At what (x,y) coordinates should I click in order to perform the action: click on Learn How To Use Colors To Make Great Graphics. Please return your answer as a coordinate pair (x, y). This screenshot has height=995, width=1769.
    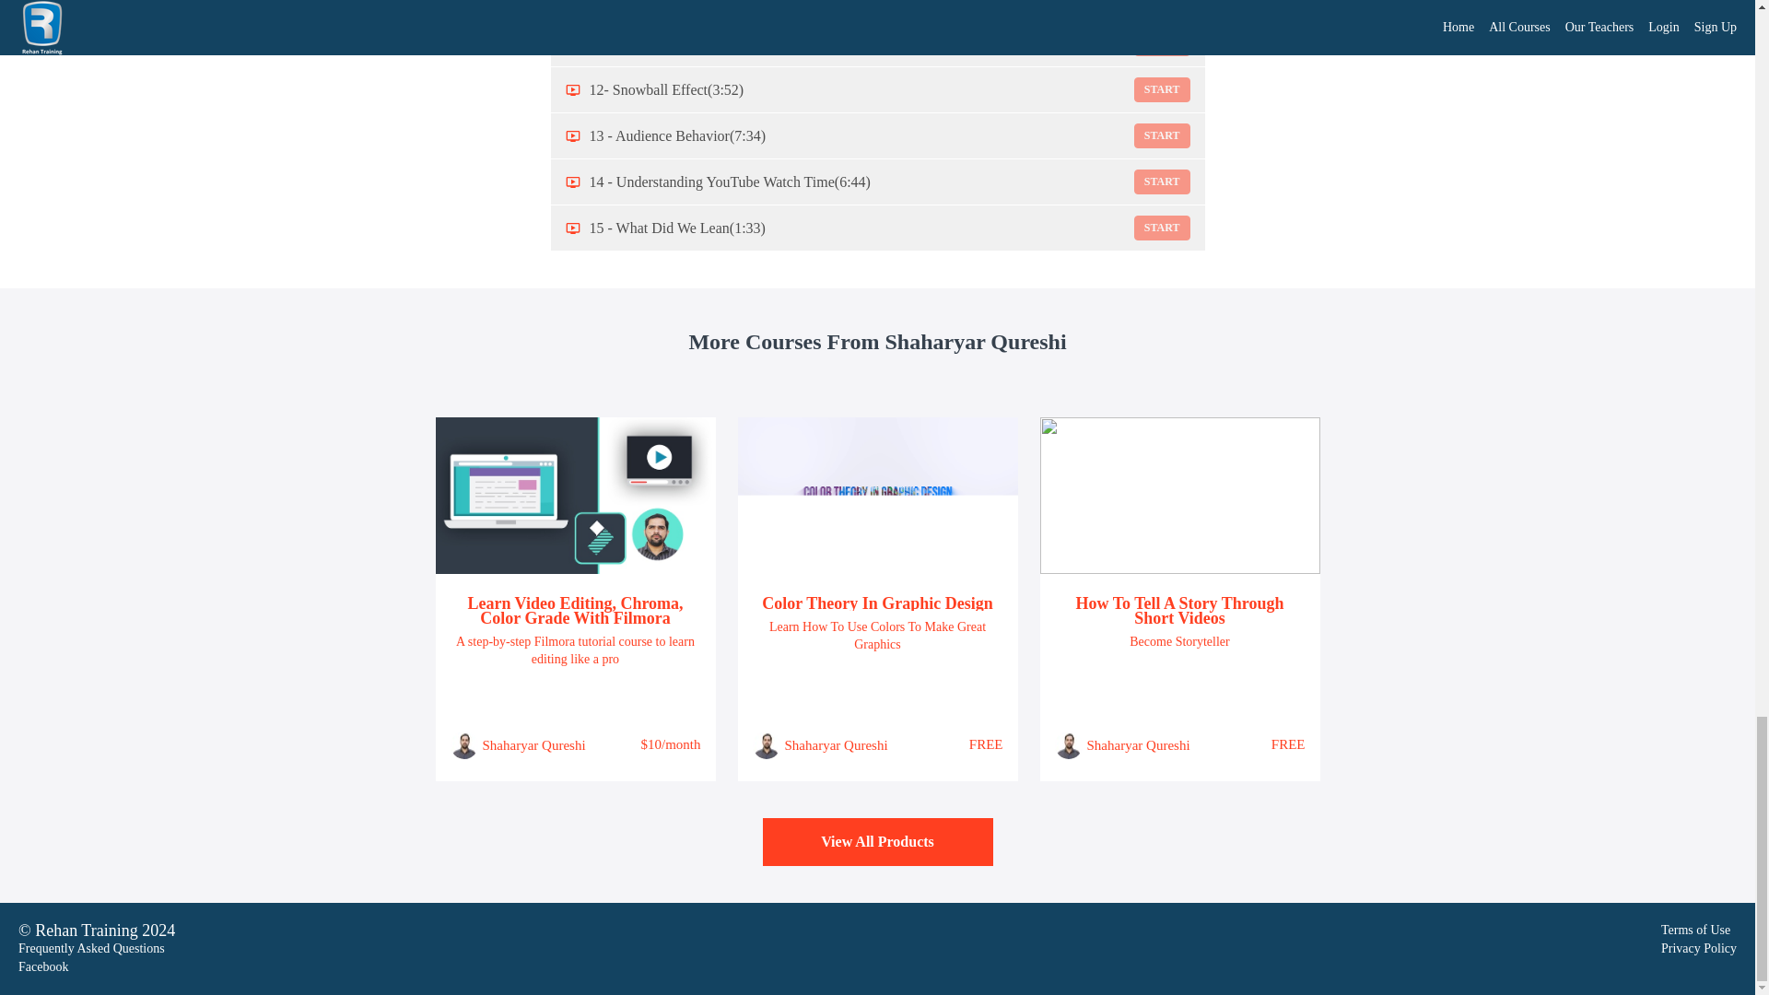
    Looking at the image, I should click on (877, 635).